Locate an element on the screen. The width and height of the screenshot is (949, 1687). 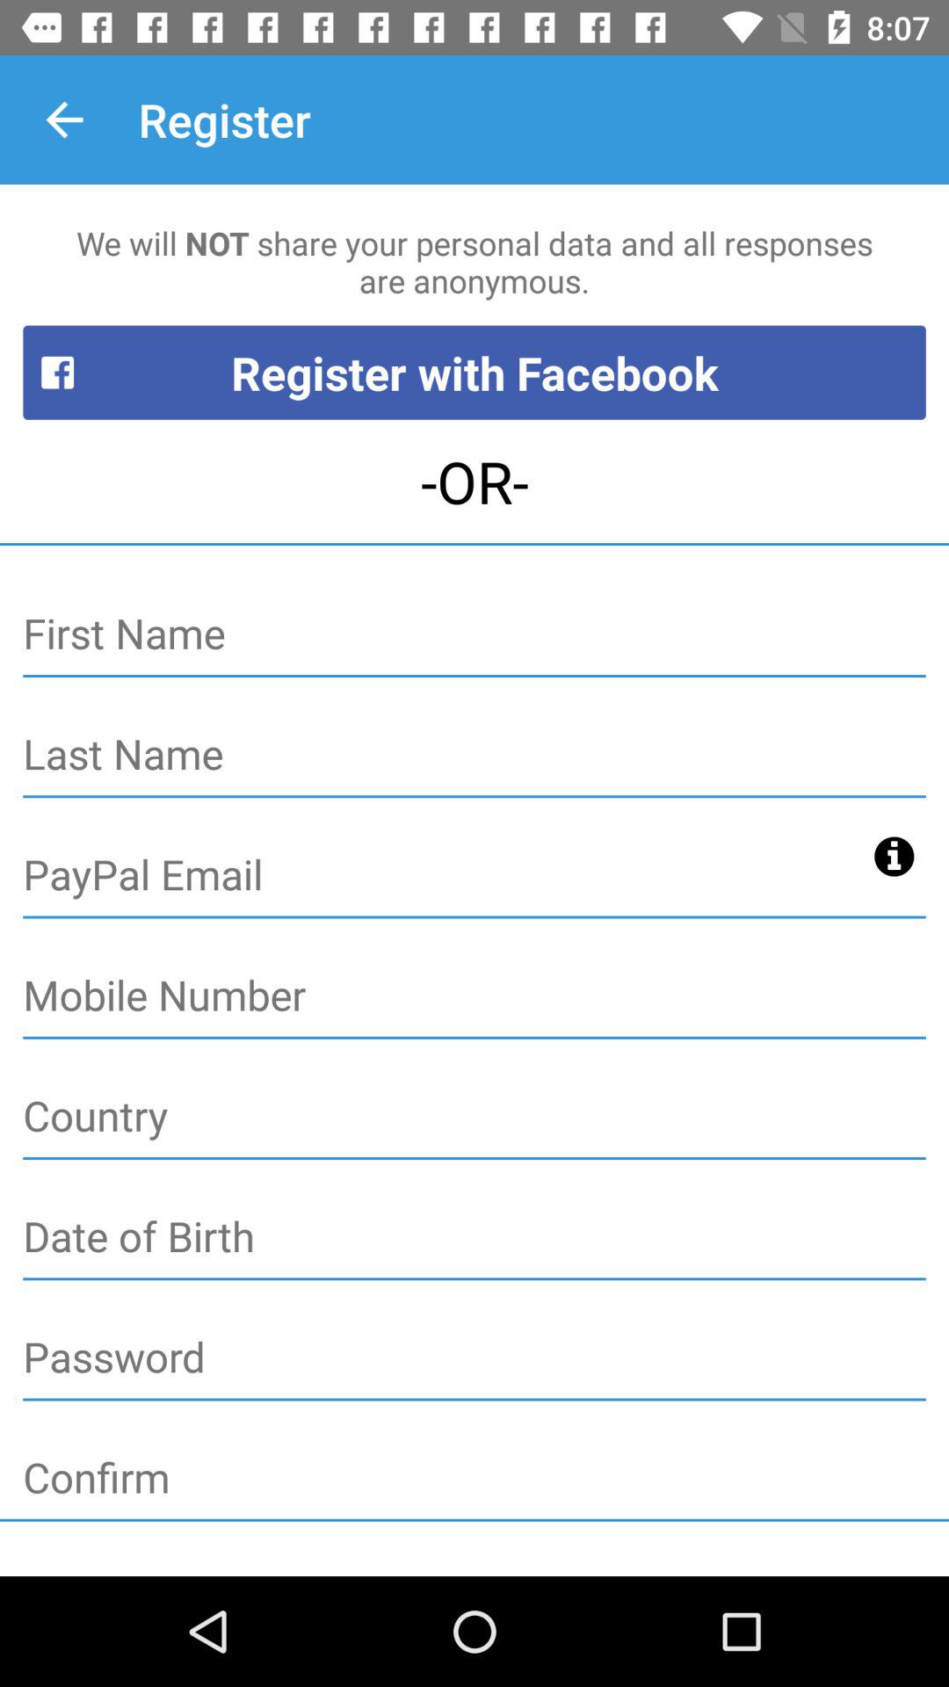
click icon above -or- icon is located at coordinates (474, 373).